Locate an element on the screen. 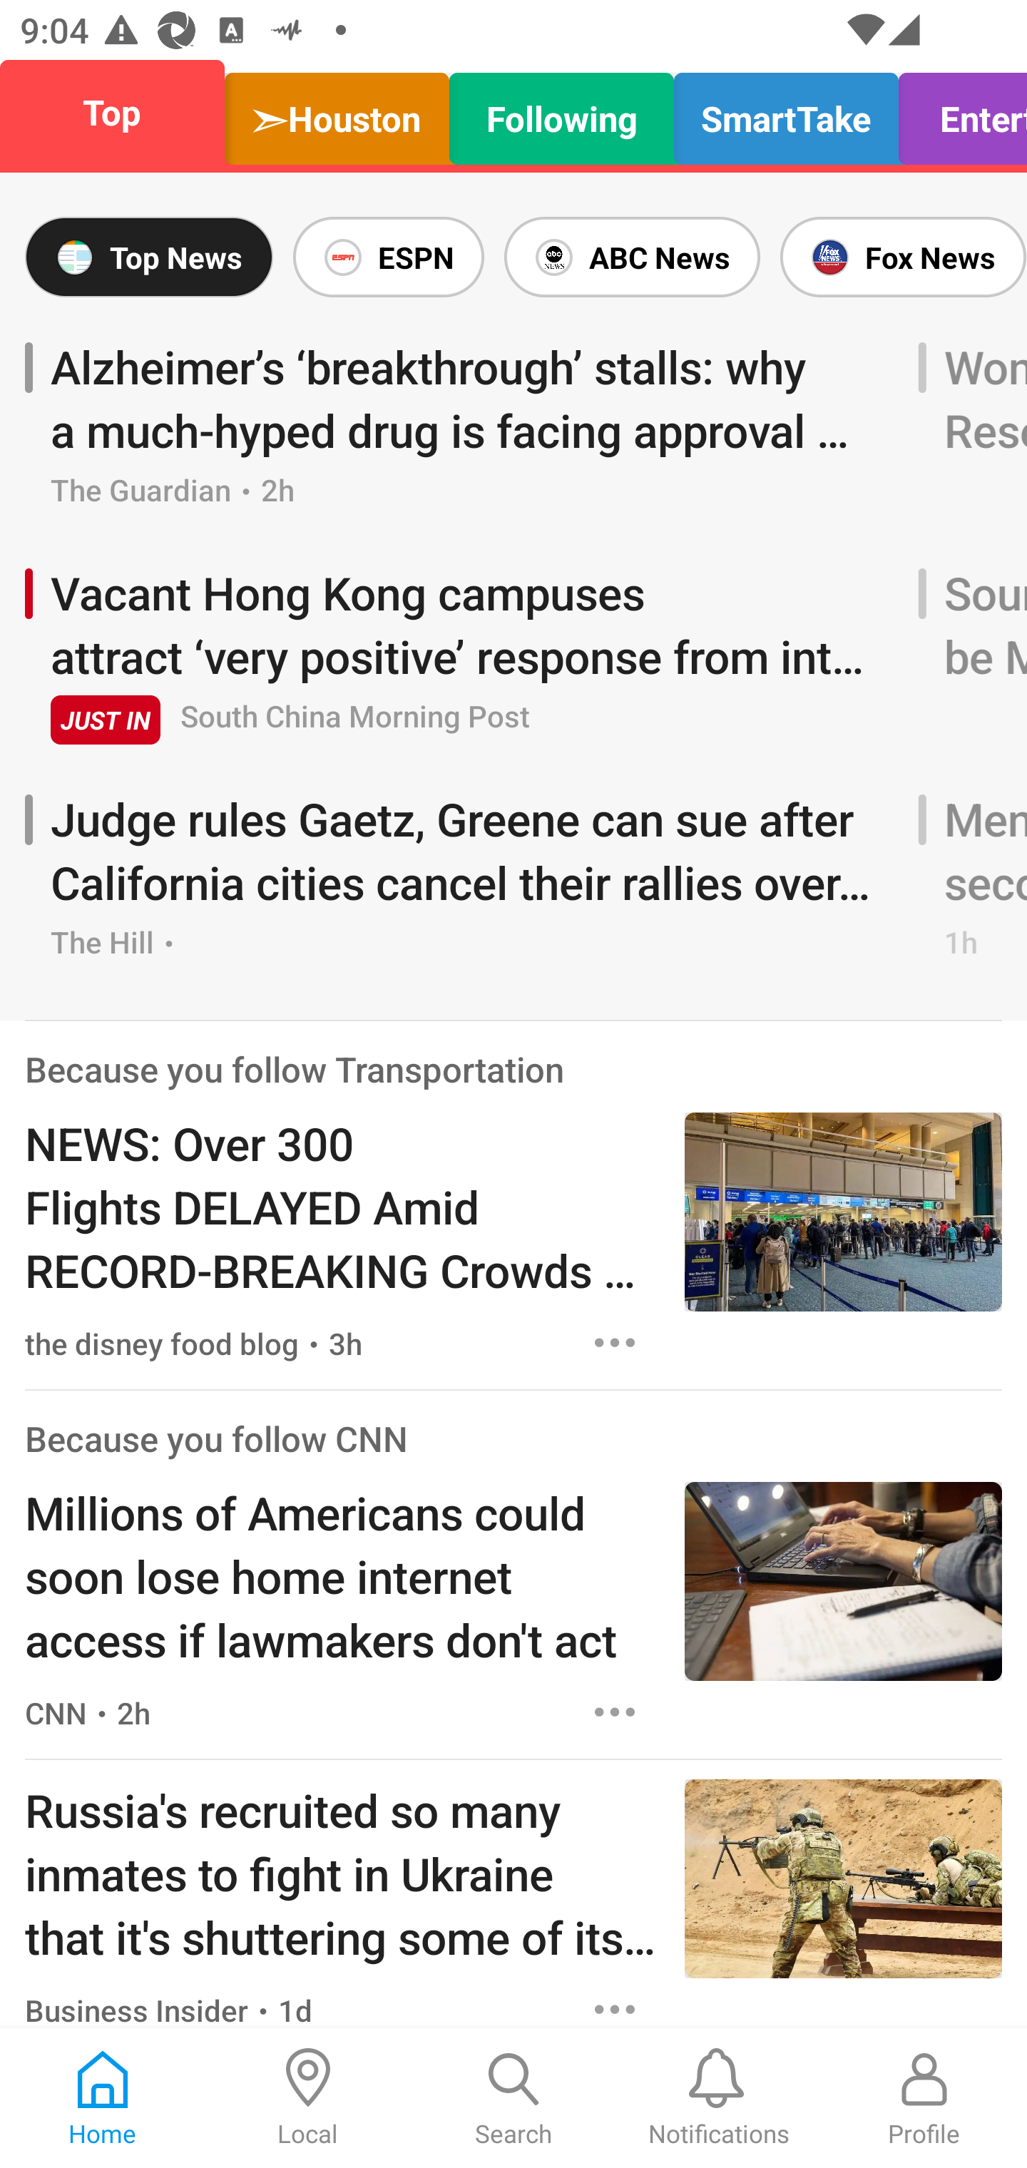 This screenshot has height=2168, width=1027. Fox News is located at coordinates (899, 257).